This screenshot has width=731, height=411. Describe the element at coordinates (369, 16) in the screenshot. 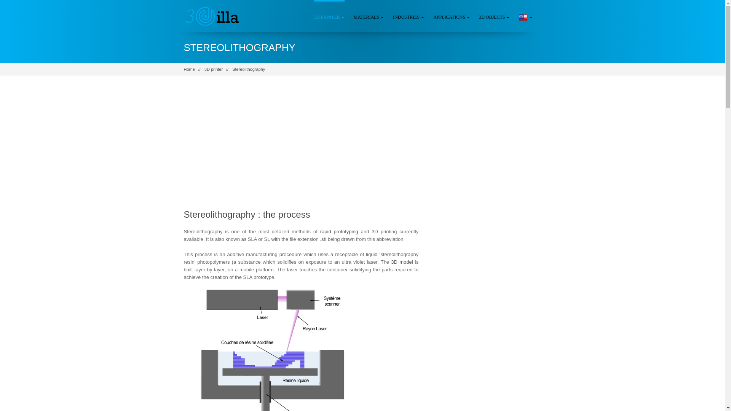

I see `MATERIALS` at that location.